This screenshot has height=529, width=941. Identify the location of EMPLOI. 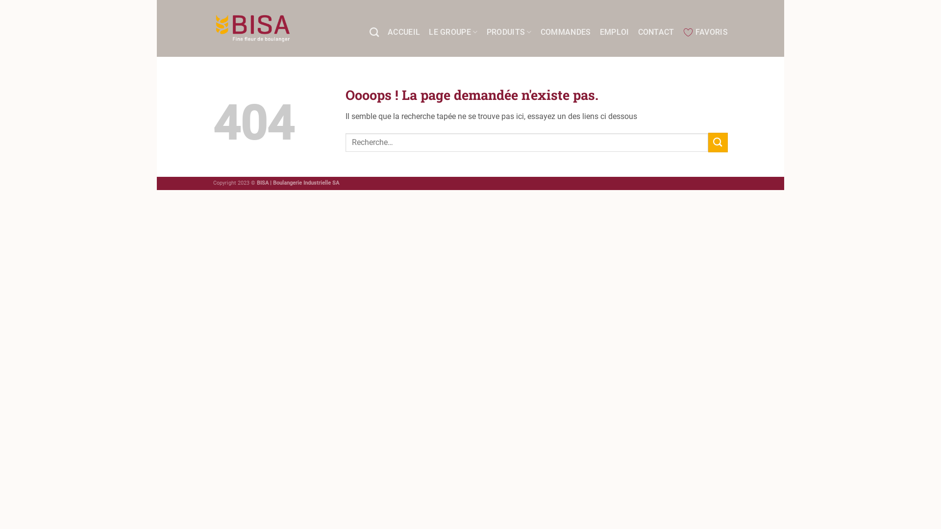
(615, 32).